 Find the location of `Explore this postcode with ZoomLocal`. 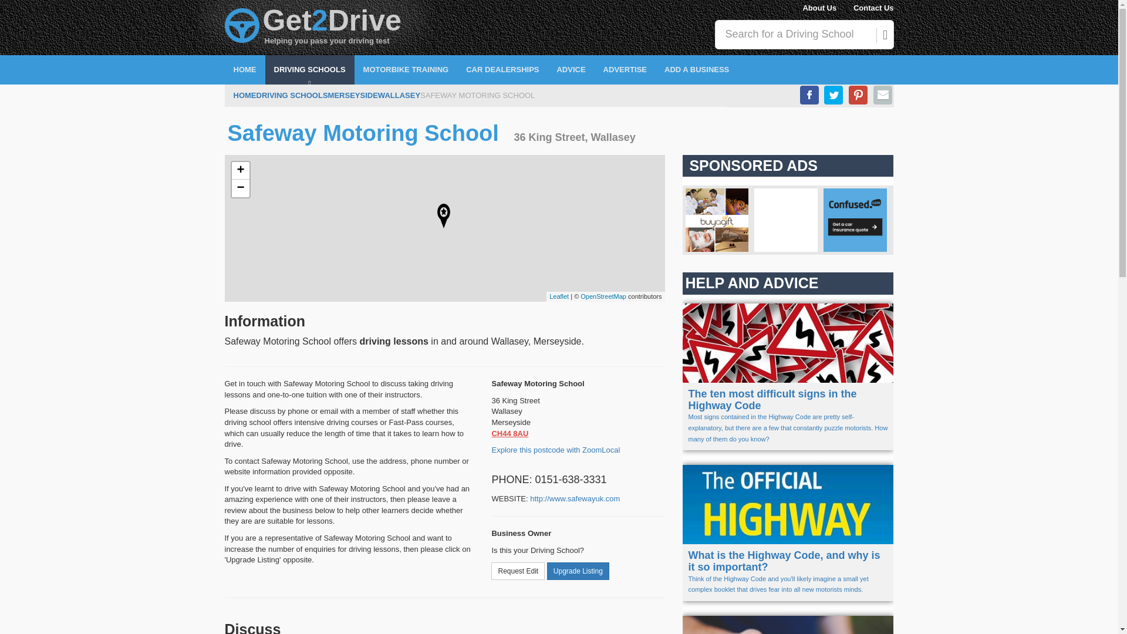

Explore this postcode with ZoomLocal is located at coordinates (555, 450).